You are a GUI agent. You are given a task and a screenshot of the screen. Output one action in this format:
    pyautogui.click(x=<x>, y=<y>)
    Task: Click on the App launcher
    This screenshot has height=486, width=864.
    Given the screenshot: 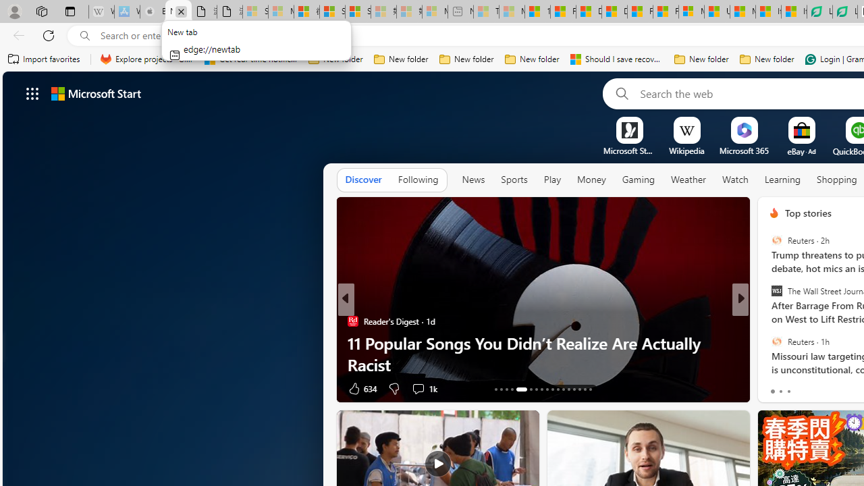 What is the action you would take?
    pyautogui.click(x=32, y=93)
    